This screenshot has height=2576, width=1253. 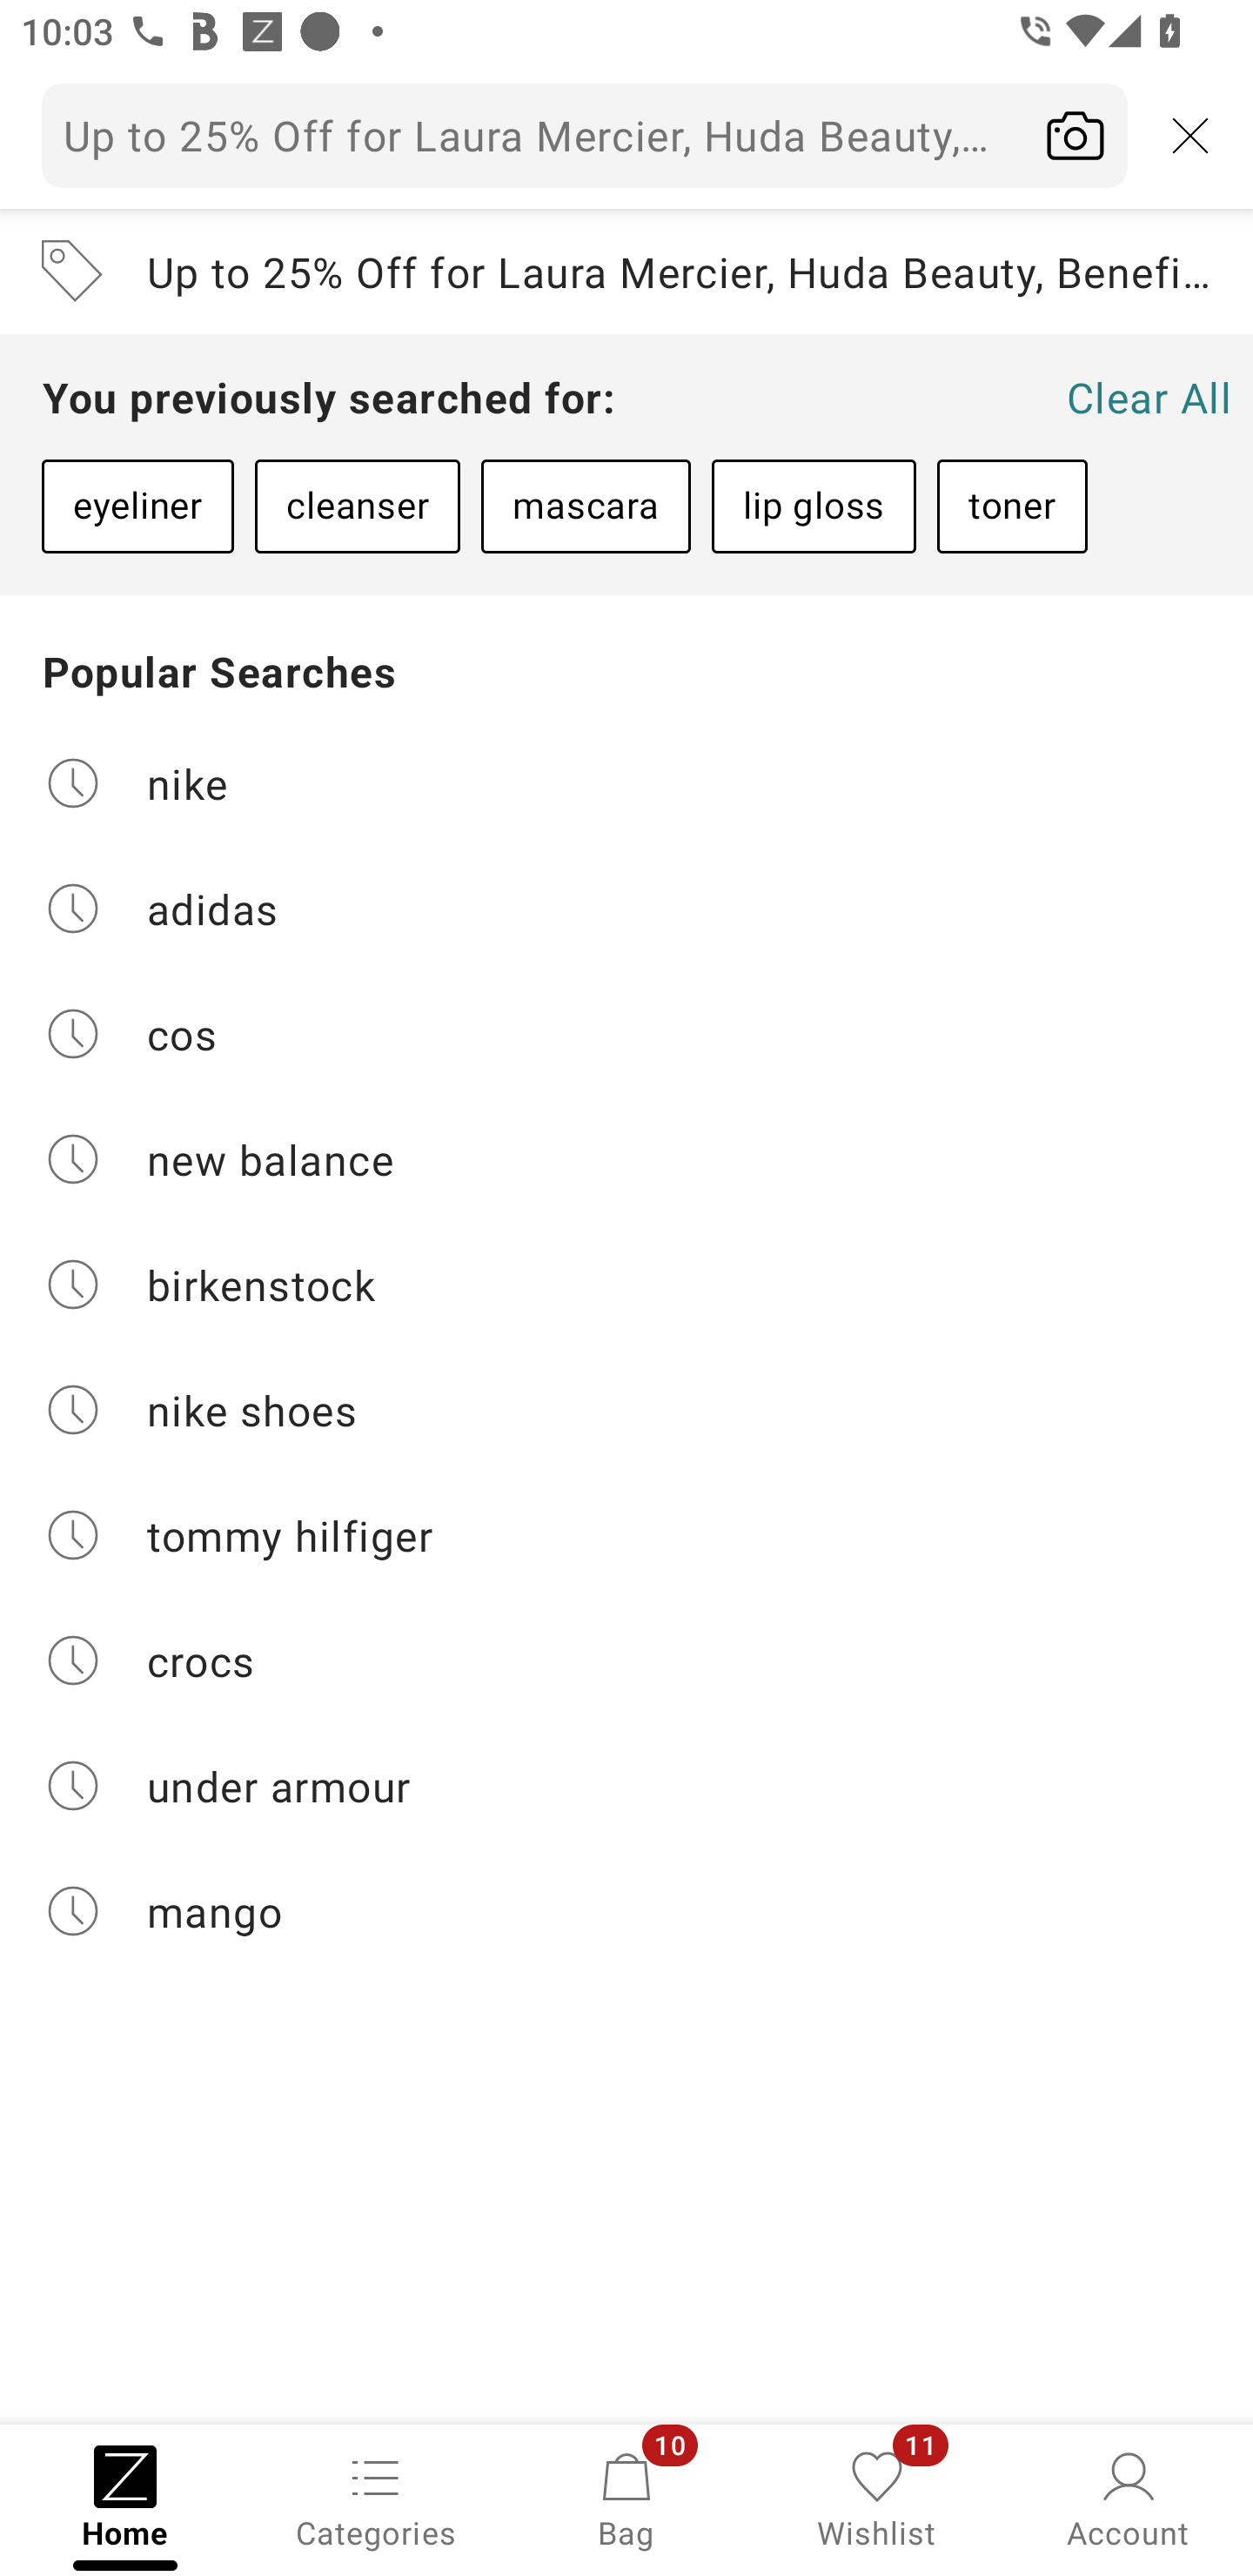 I want to click on cos, so click(x=626, y=1034).